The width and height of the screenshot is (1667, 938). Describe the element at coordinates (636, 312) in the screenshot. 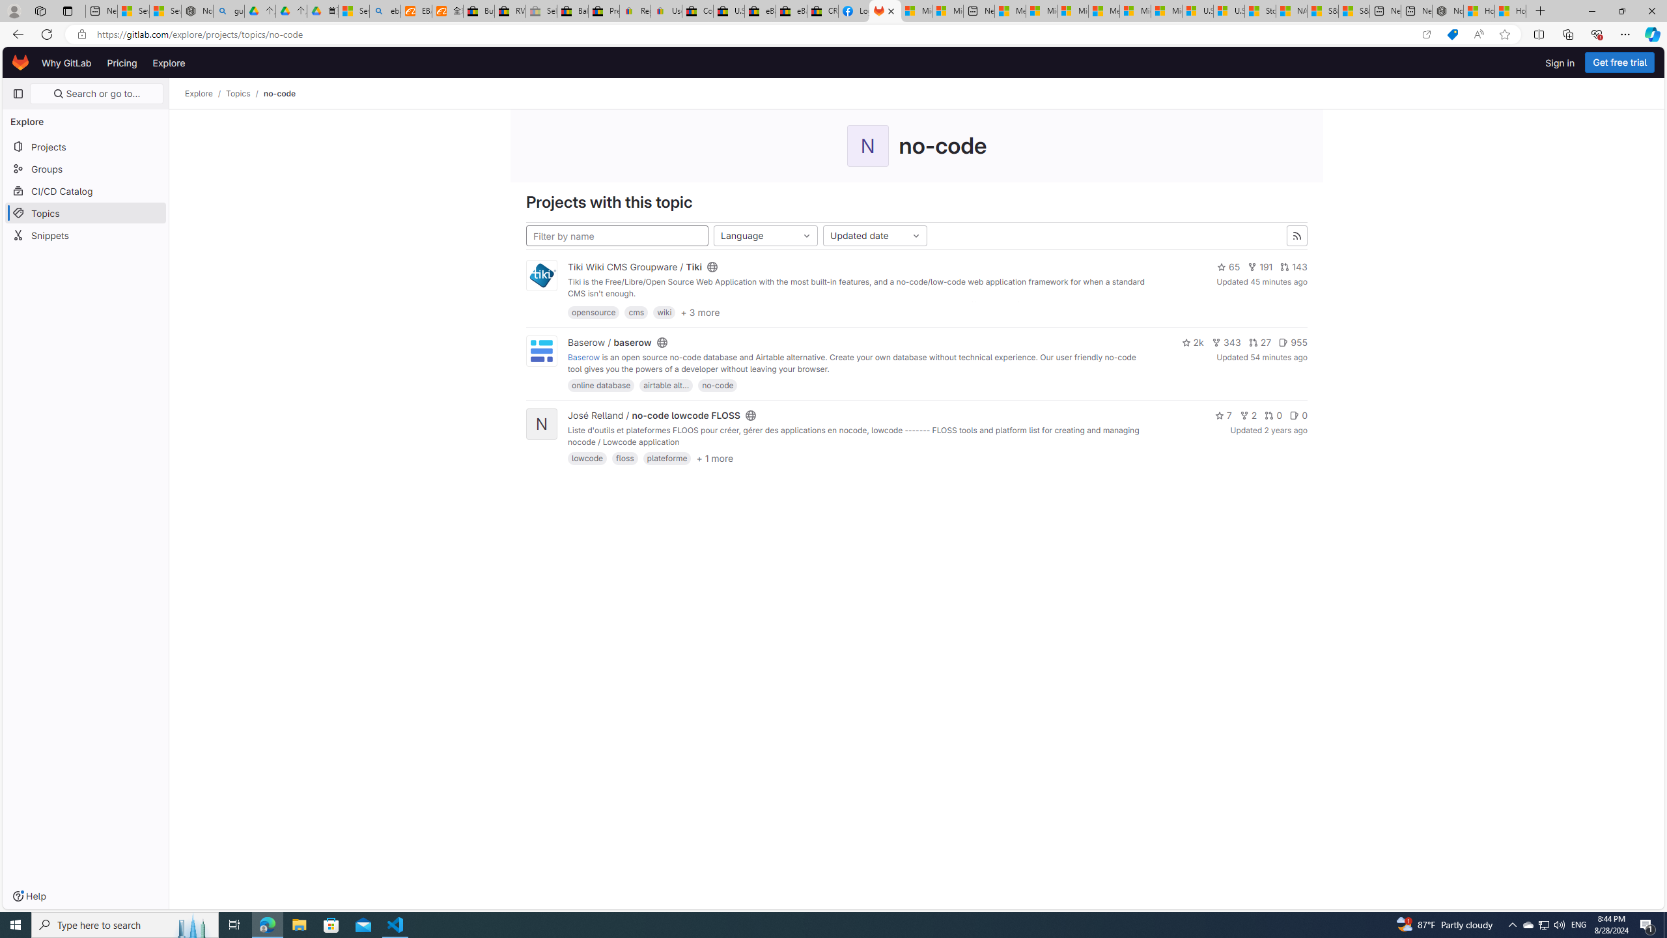

I see `cms` at that location.